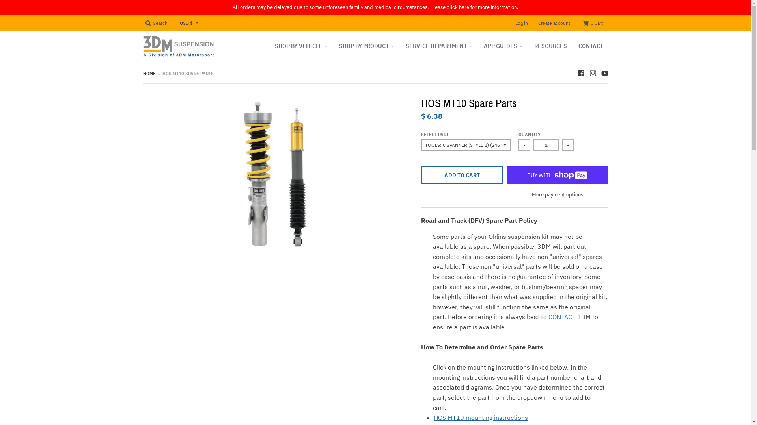 This screenshot has width=757, height=425. Describe the element at coordinates (591, 46) in the screenshot. I see `CONTACT` at that location.